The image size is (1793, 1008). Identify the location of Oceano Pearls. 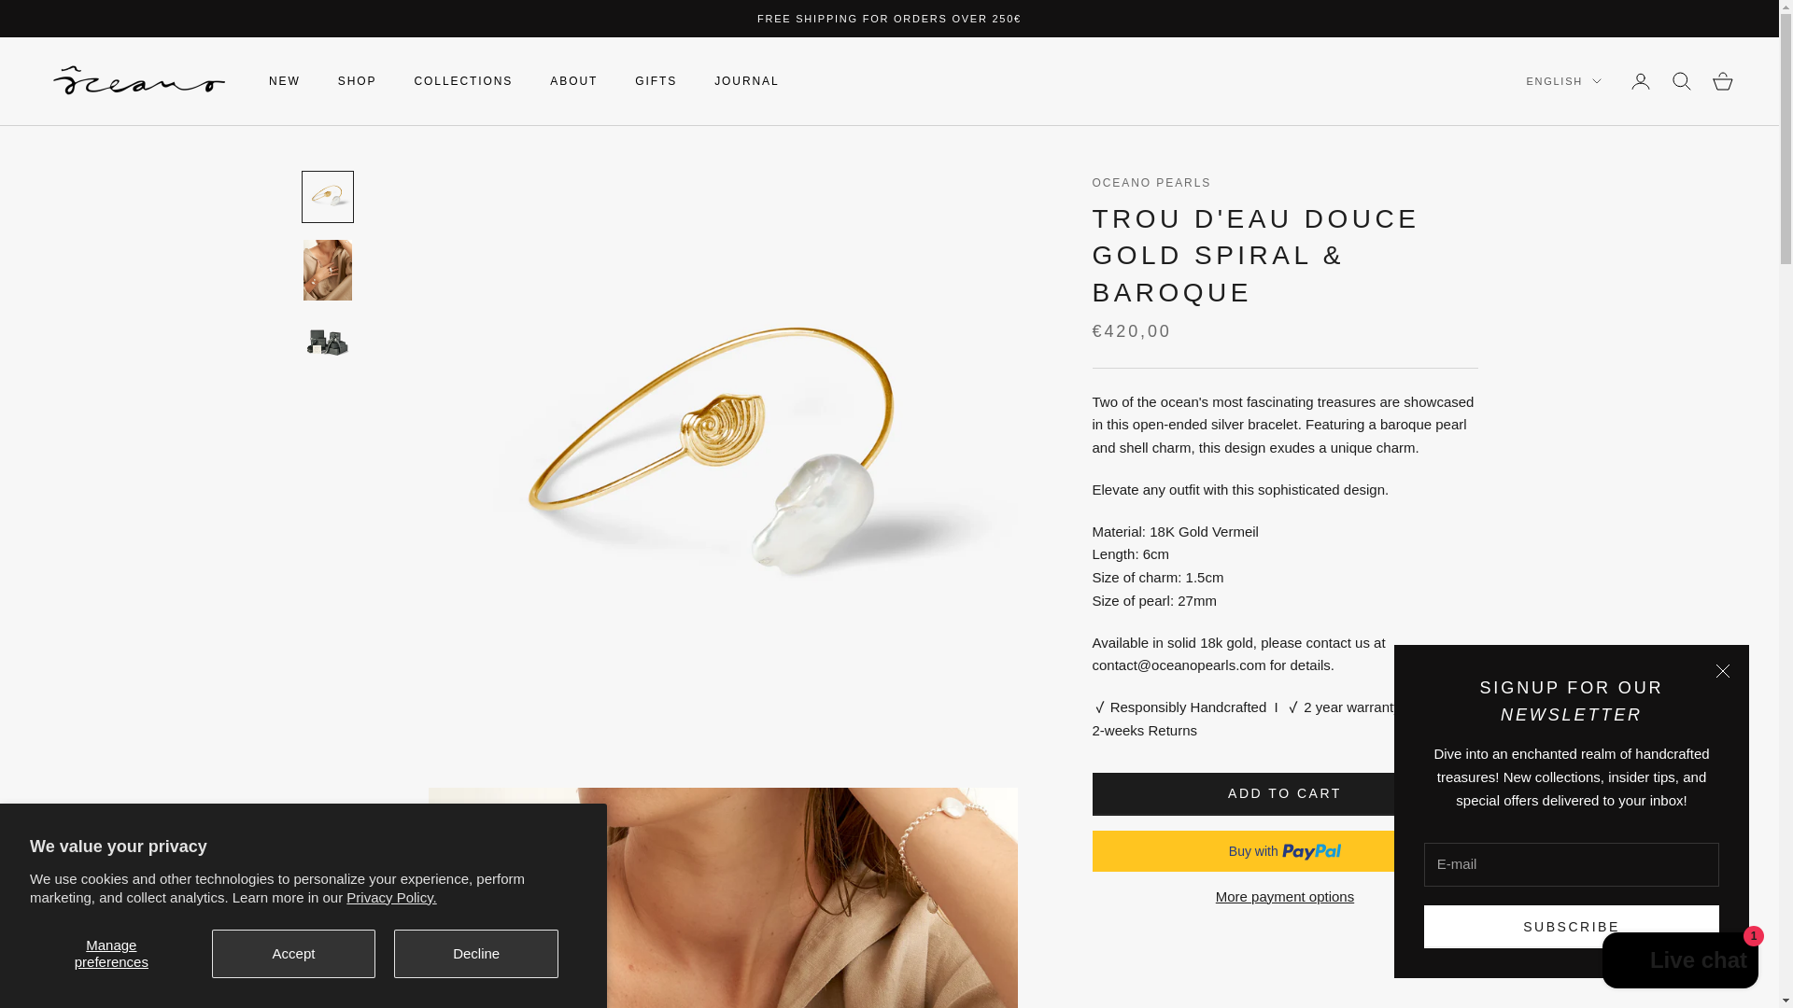
(138, 80).